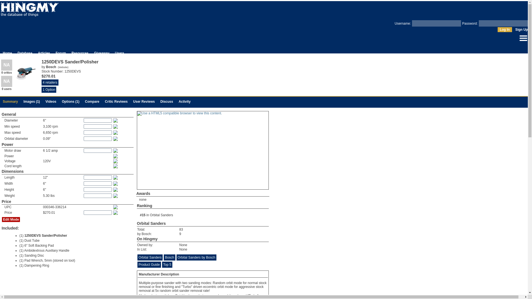 The image size is (532, 299). What do you see at coordinates (51, 101) in the screenshot?
I see `Videos` at bounding box center [51, 101].